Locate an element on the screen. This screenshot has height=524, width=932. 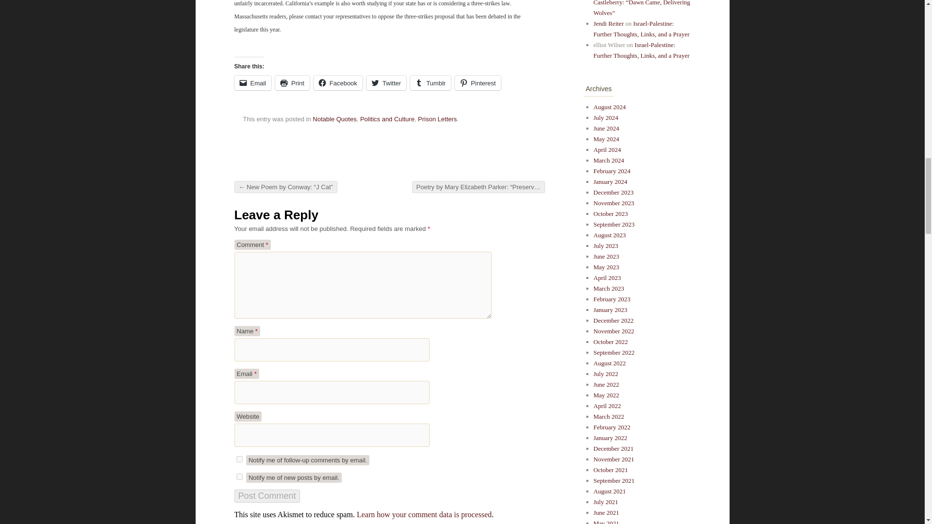
Prison Letters is located at coordinates (437, 118).